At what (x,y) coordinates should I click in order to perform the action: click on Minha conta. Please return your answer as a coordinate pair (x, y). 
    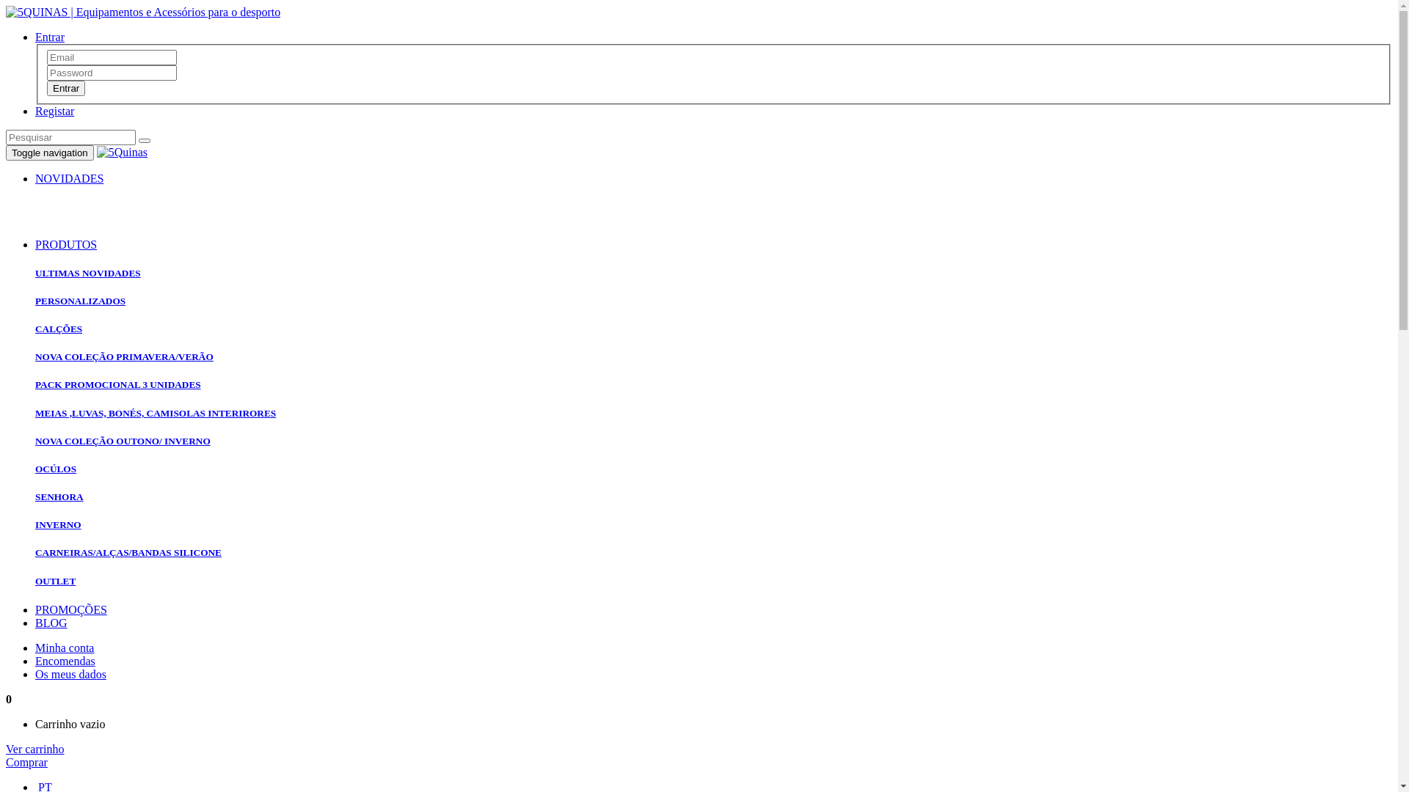
    Looking at the image, I should click on (65, 648).